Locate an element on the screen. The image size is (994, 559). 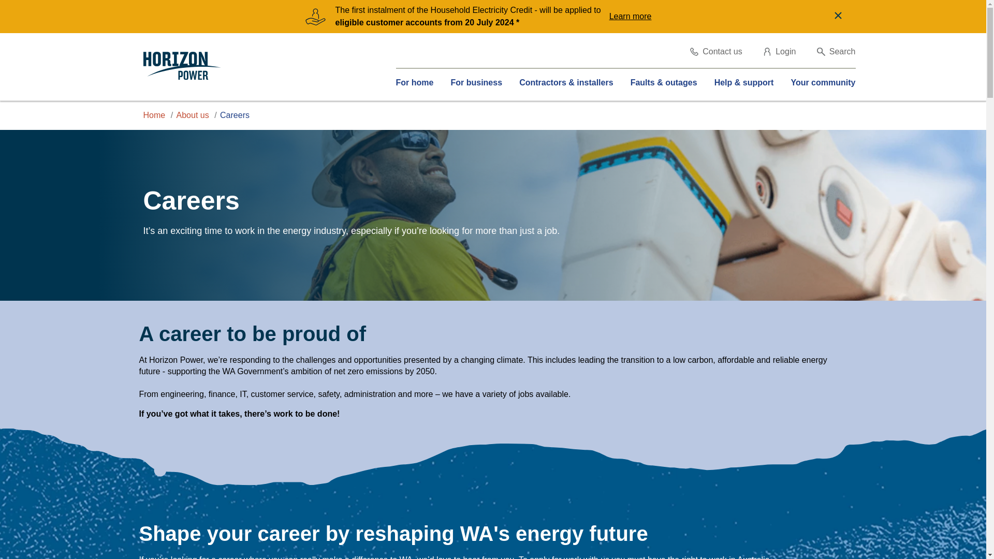
Search is located at coordinates (837, 52).